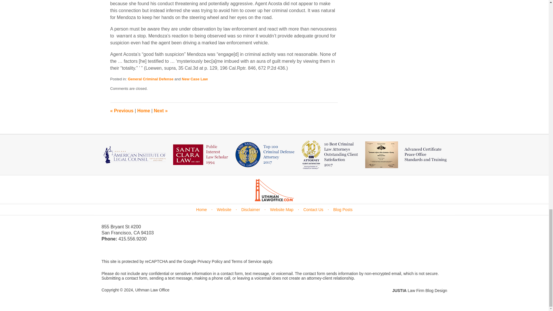  What do you see at coordinates (150, 79) in the screenshot?
I see `View all posts in General Criminal Defense` at bounding box center [150, 79].